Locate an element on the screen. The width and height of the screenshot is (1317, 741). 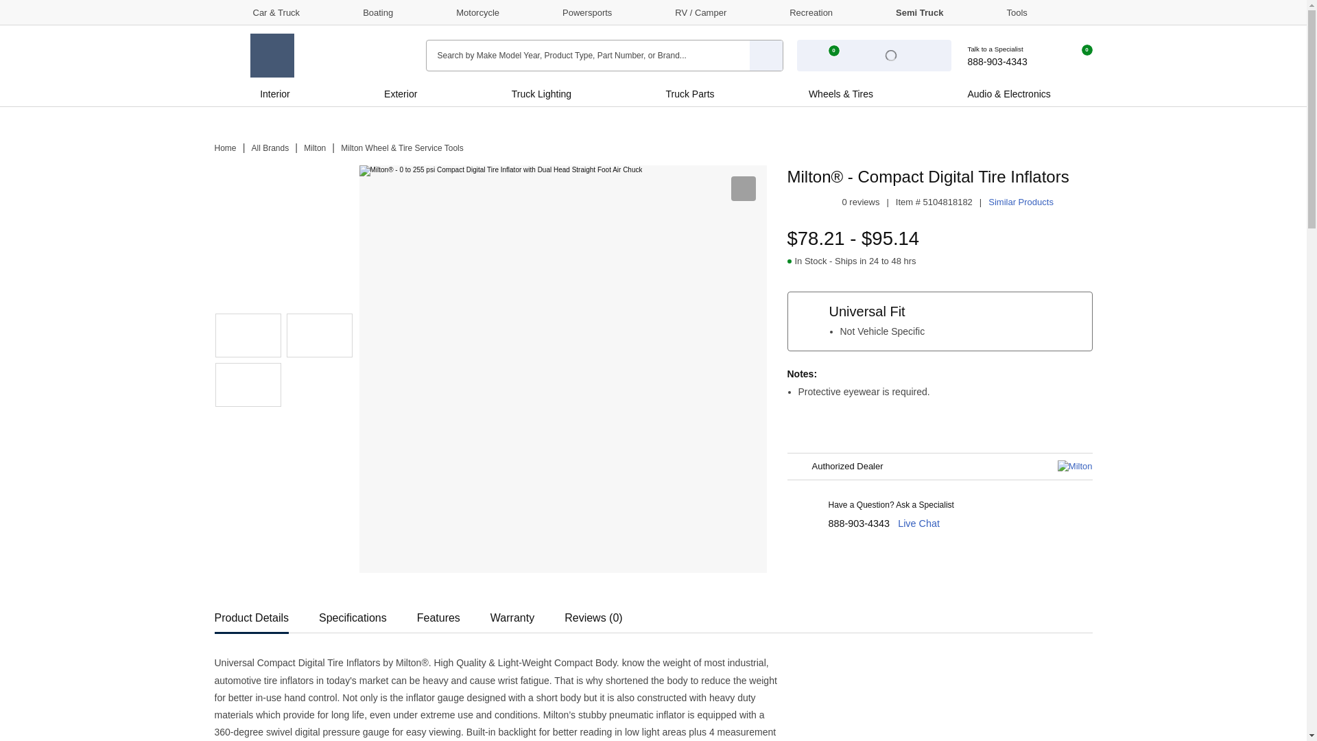
All Brands is located at coordinates (270, 148).